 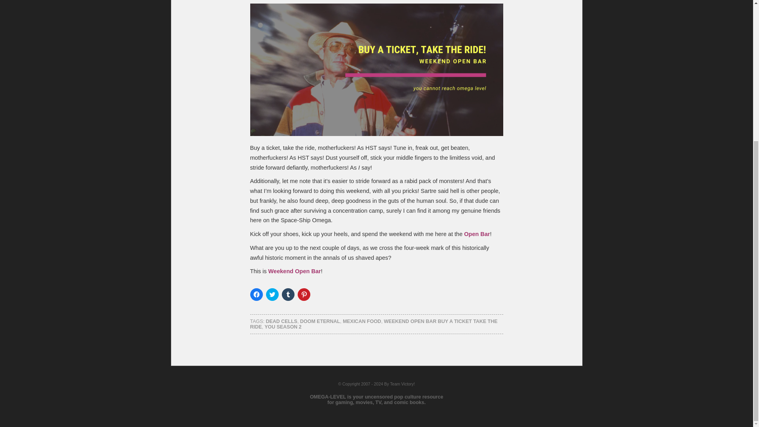 What do you see at coordinates (304, 295) in the screenshot?
I see `Click to share on Pinterest` at bounding box center [304, 295].